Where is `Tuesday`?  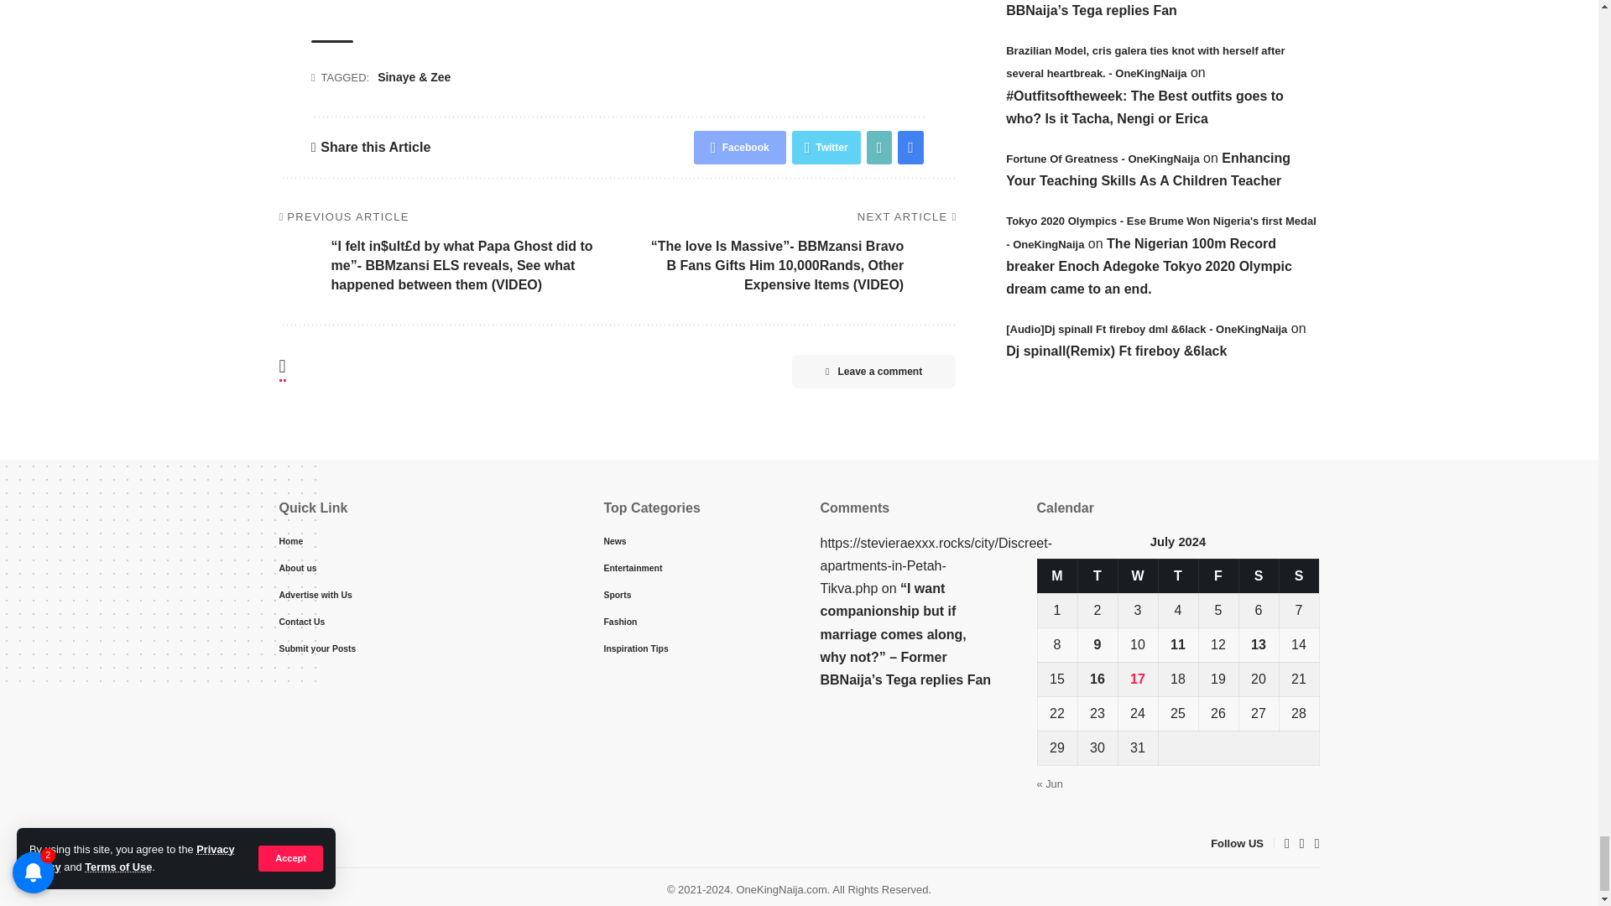
Tuesday is located at coordinates (1097, 575).